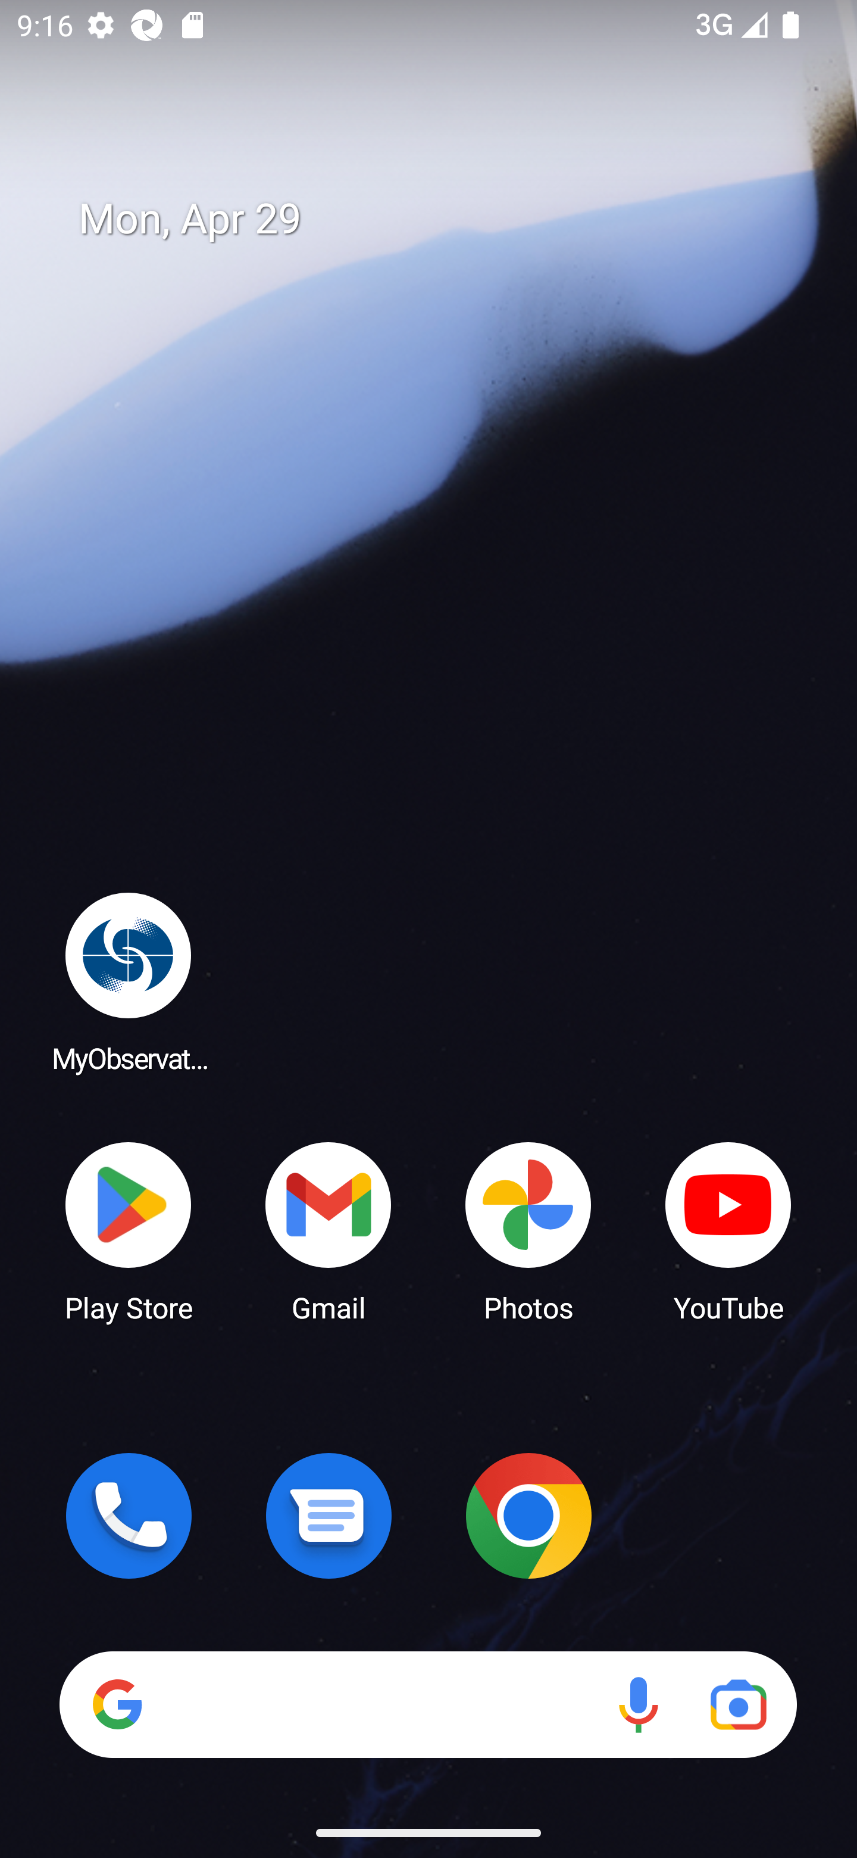 The image size is (857, 1858). Describe the element at coordinates (528, 1230) in the screenshot. I see `Photos` at that location.